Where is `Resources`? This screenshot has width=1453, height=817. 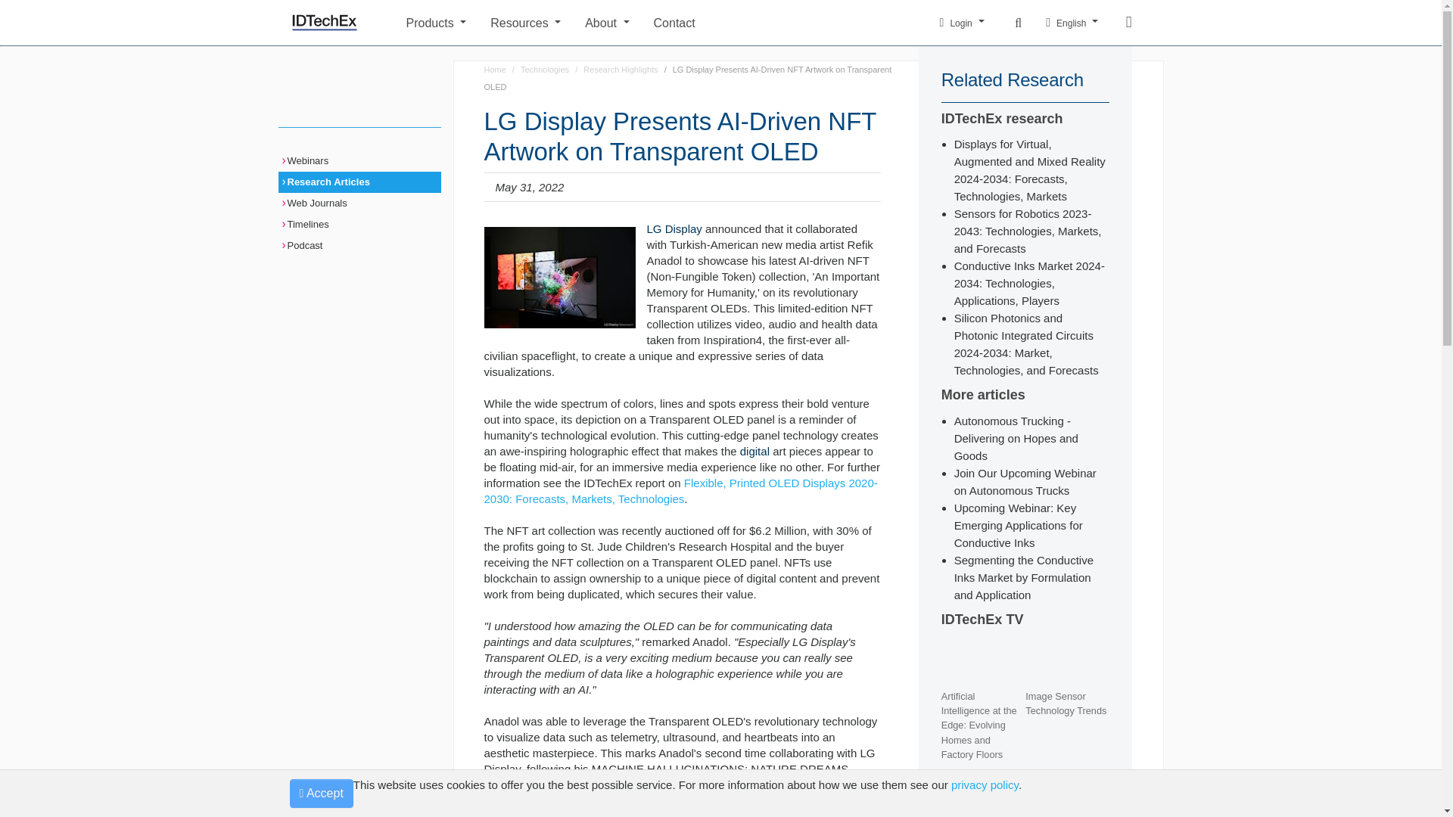 Resources is located at coordinates (525, 21).